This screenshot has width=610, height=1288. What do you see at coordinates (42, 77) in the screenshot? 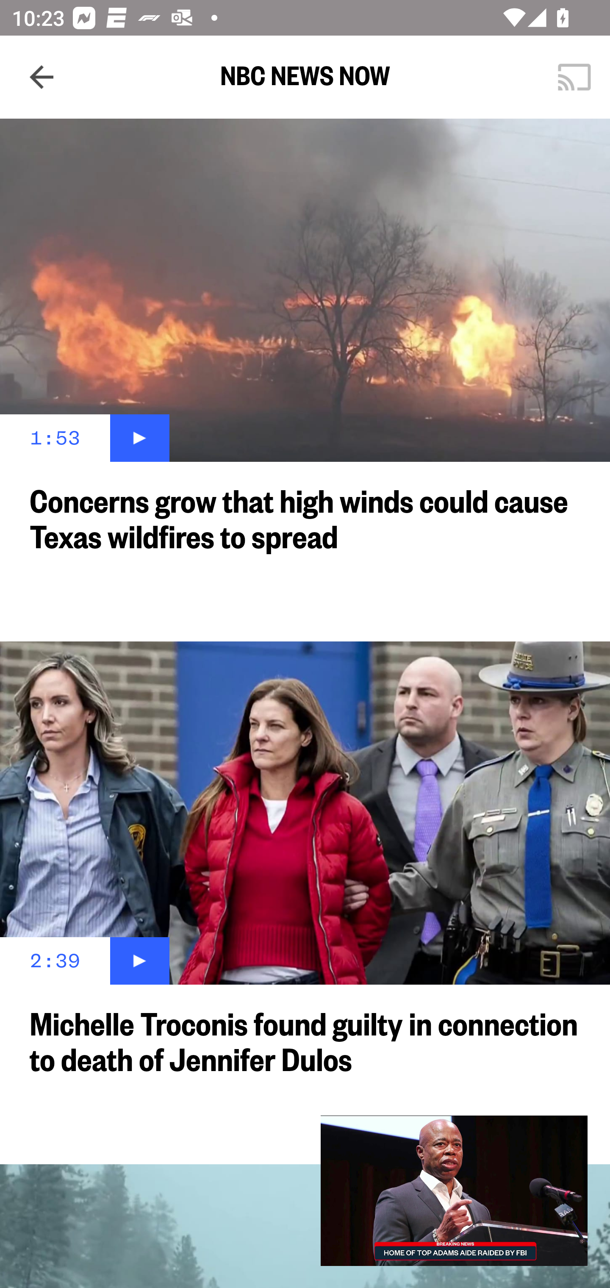
I see `Navigate up` at bounding box center [42, 77].